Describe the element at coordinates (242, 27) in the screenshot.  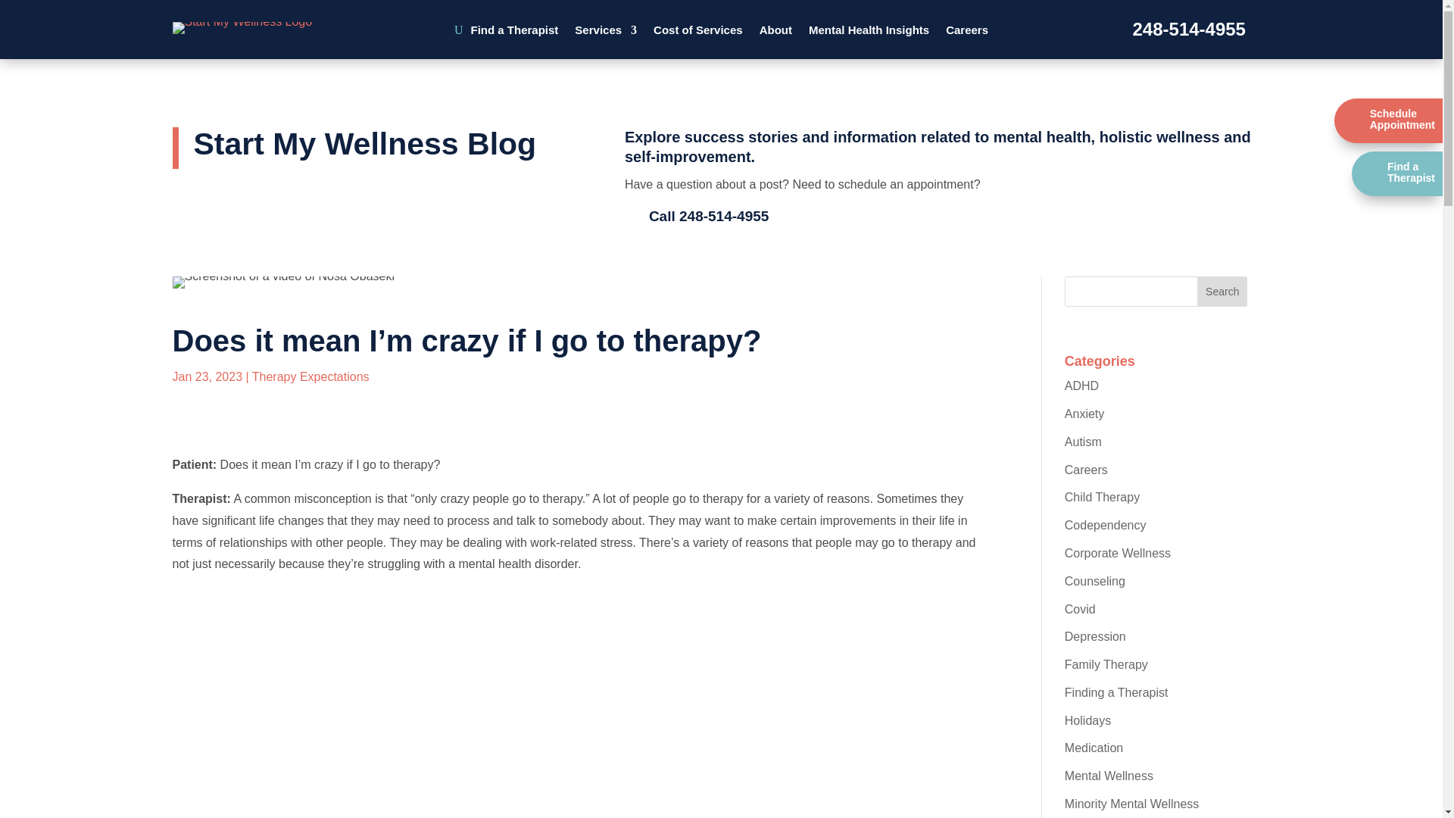
I see `Go to Homepage` at that location.